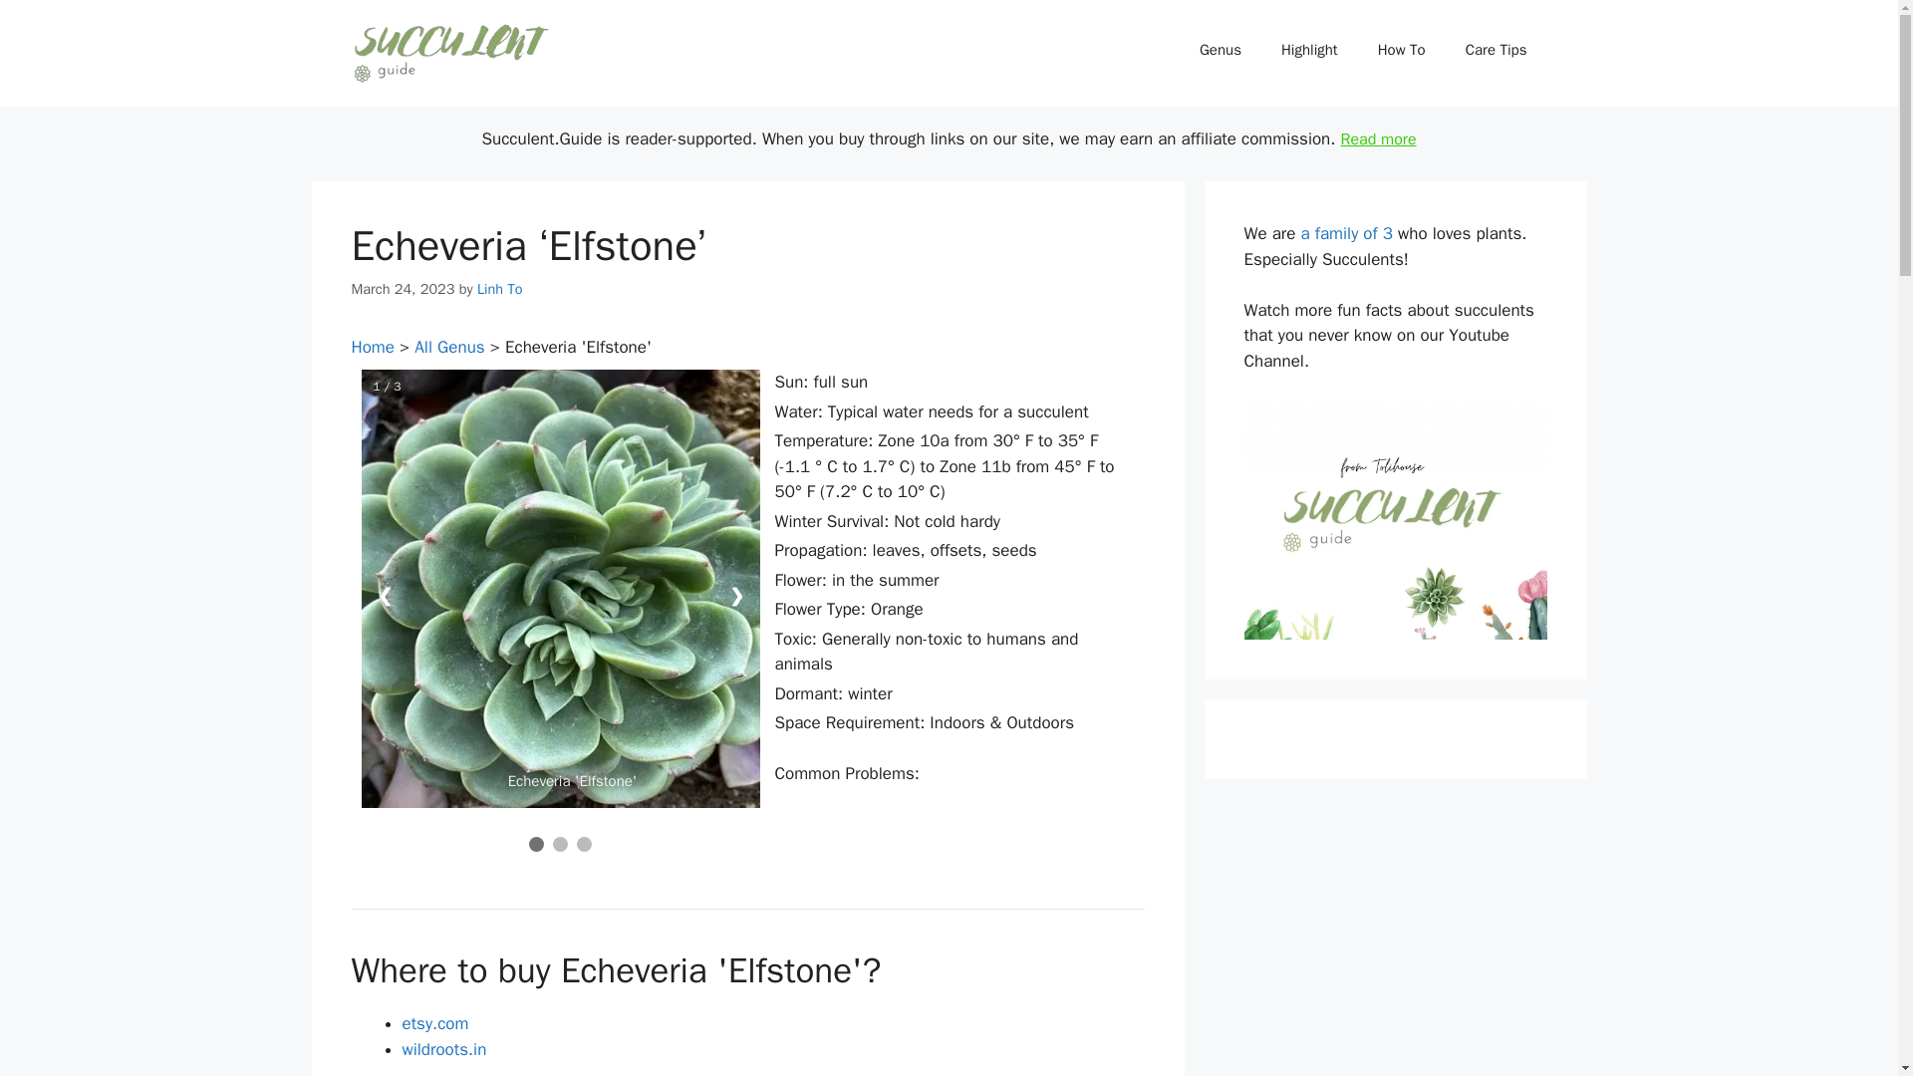  I want to click on etsy.com, so click(434, 1023).